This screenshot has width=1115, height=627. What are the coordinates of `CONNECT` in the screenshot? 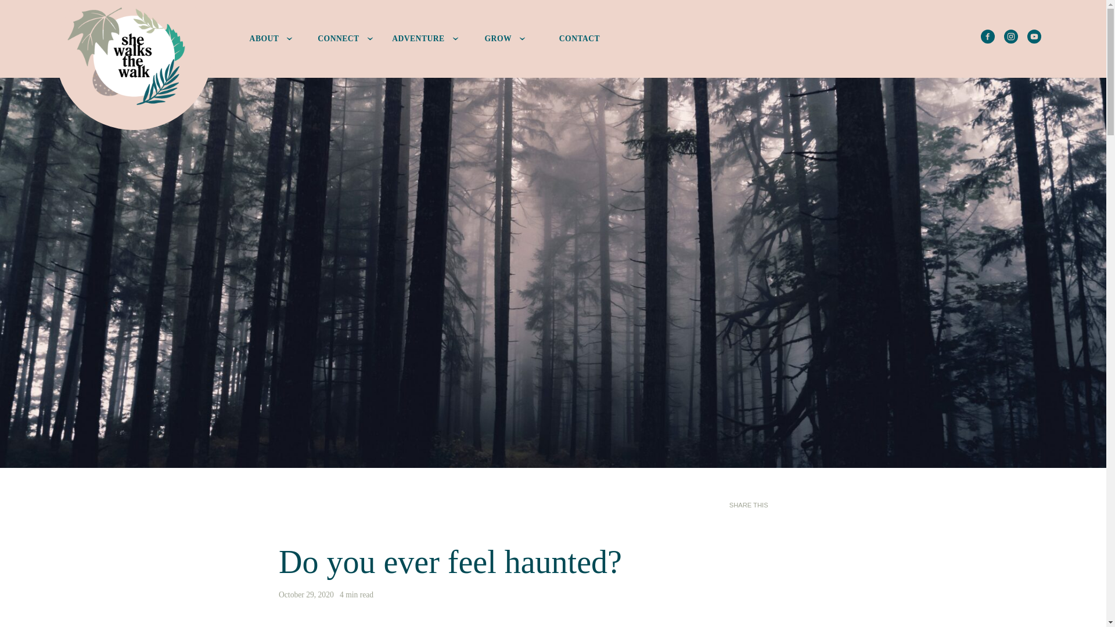 It's located at (345, 38).